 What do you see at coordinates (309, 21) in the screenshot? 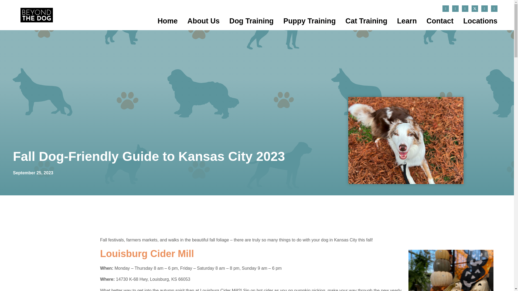
I see `Puppy Training` at bounding box center [309, 21].